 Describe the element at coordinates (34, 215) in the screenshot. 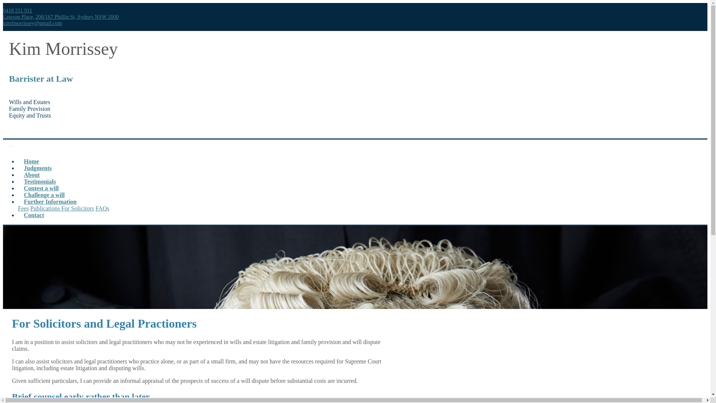

I see `Contact` at that location.